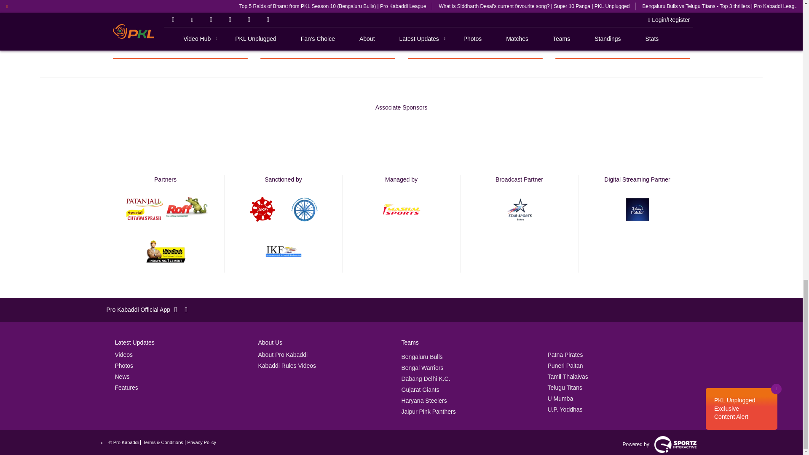 This screenshot has width=809, height=455. Describe the element at coordinates (123, 354) in the screenshot. I see `Videos` at that location.